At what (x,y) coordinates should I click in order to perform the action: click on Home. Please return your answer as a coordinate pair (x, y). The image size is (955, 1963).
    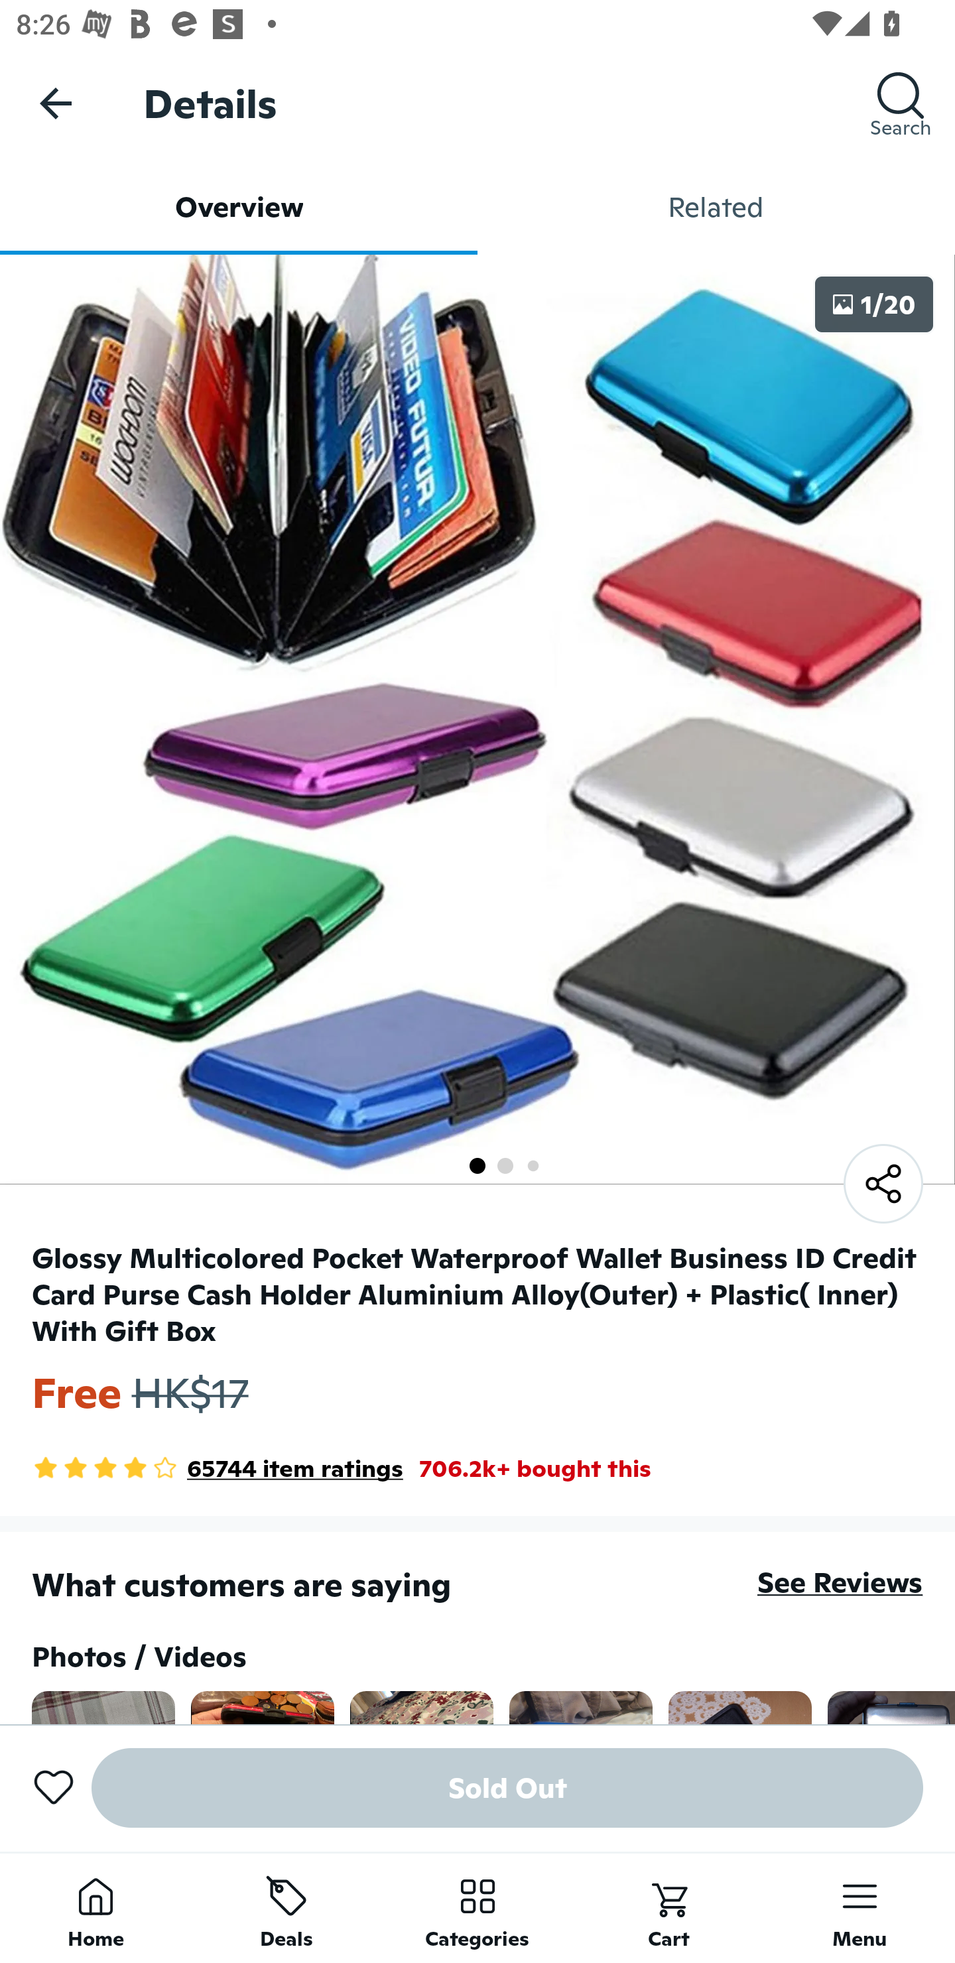
    Looking at the image, I should click on (95, 1907).